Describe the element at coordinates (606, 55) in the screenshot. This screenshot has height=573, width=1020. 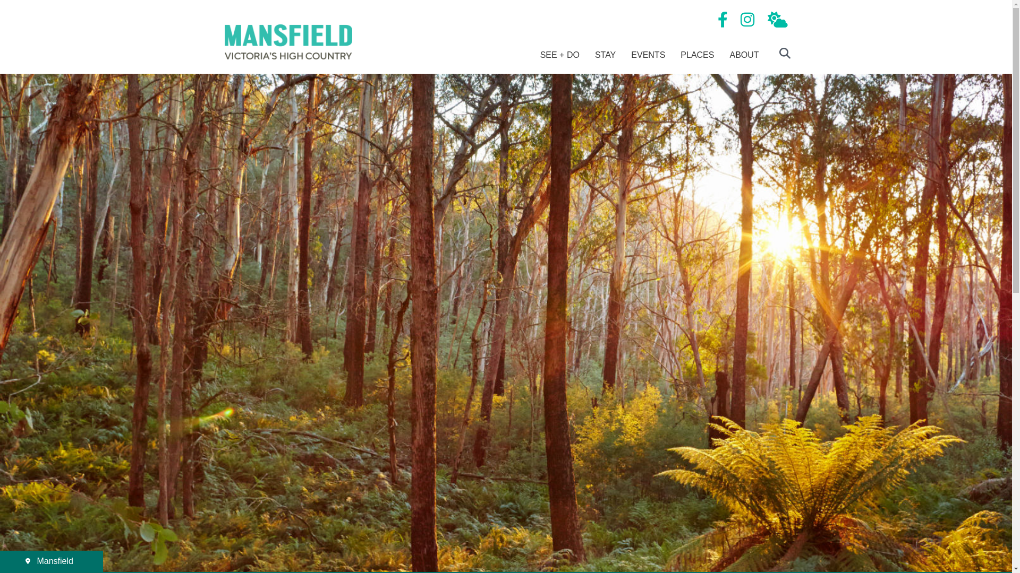
I see `STAY` at that location.